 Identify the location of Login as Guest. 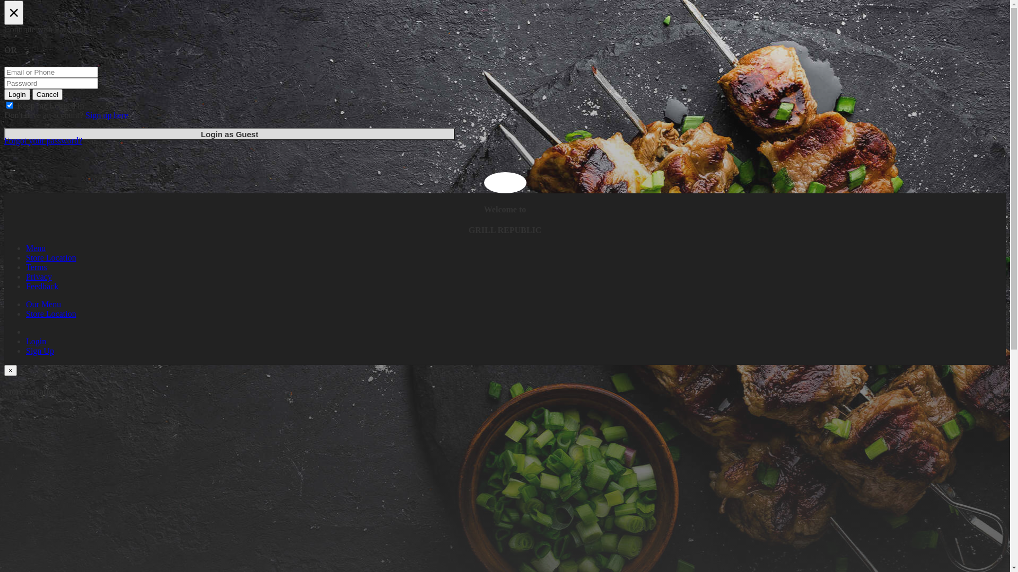
(230, 135).